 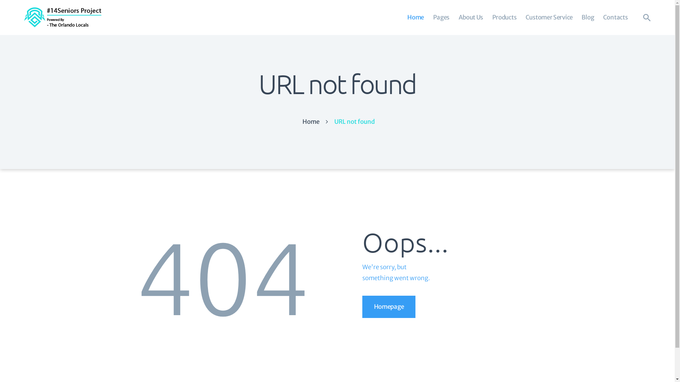 I want to click on Pages, so click(x=441, y=18).